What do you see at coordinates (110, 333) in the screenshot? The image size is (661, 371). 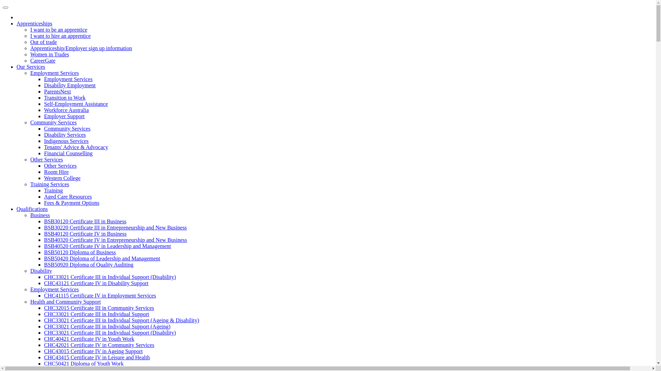 I see `CHC33021 Certificate III in Individual Support (Disability)` at bounding box center [110, 333].